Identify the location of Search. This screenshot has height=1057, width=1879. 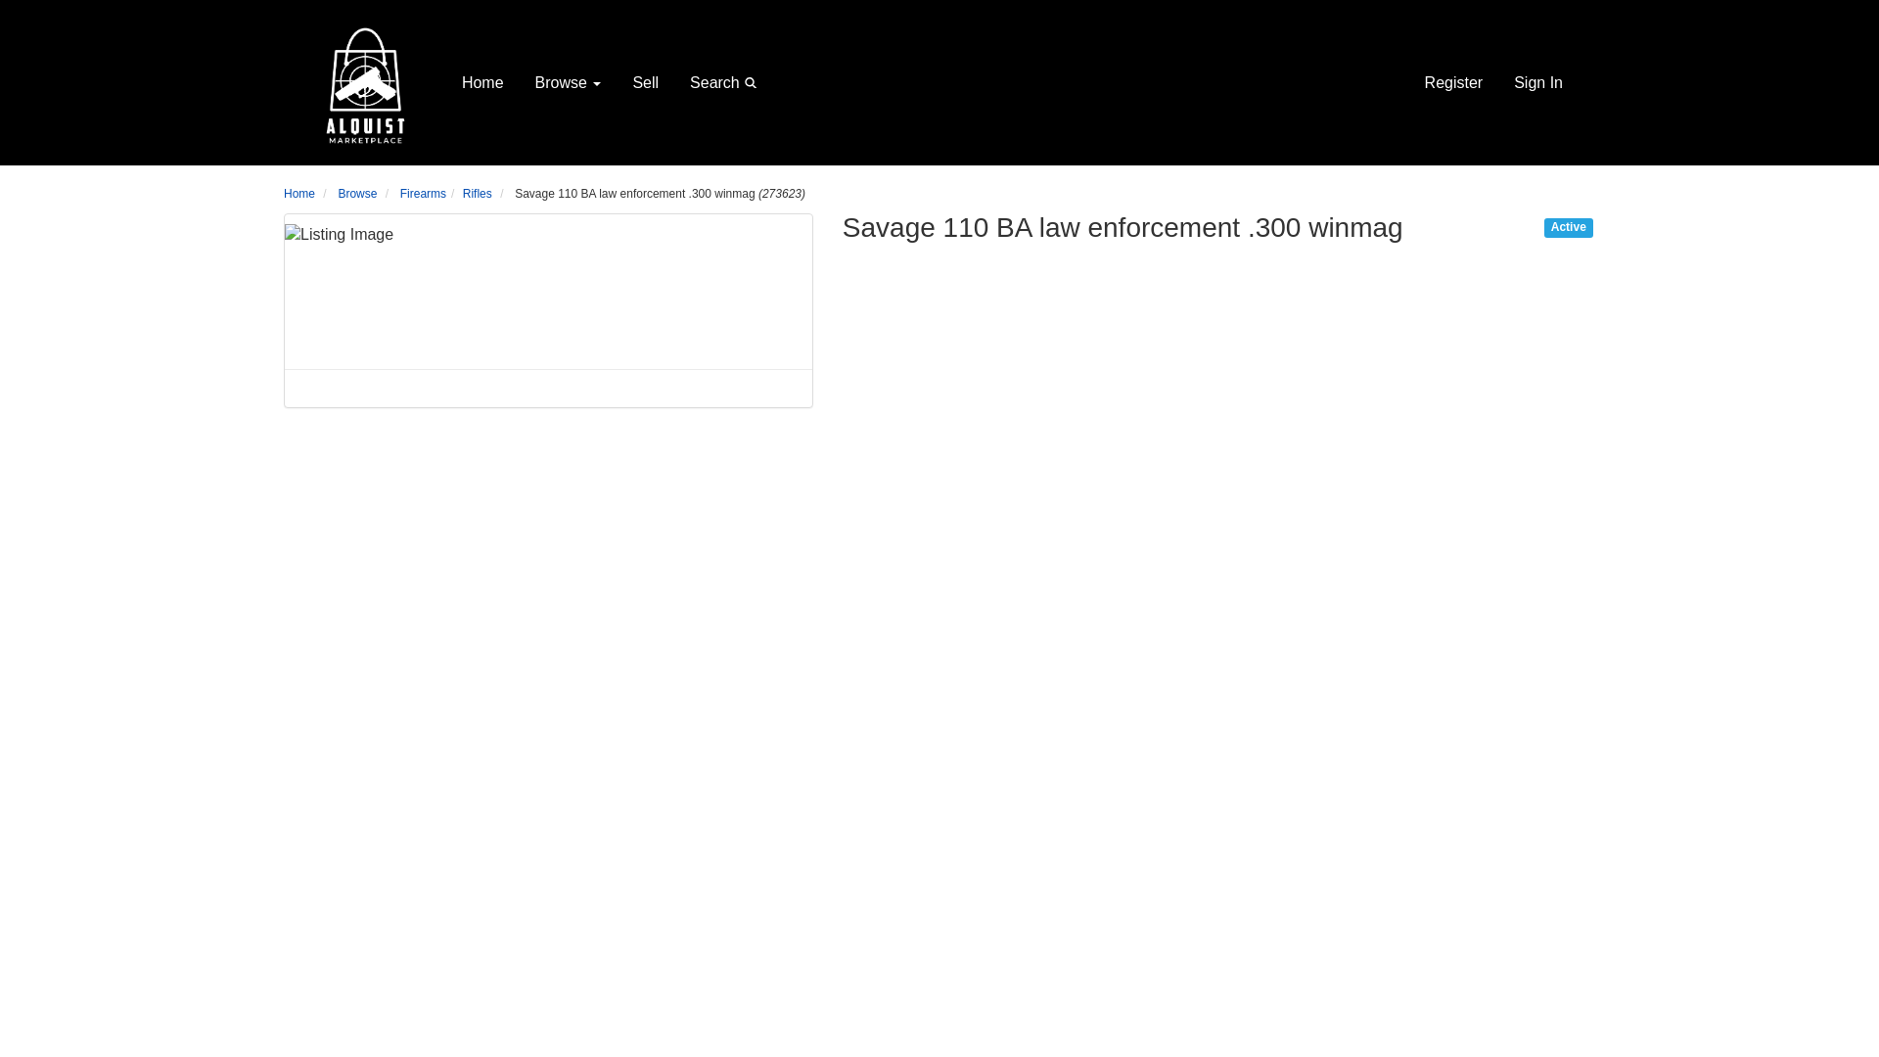
(726, 83).